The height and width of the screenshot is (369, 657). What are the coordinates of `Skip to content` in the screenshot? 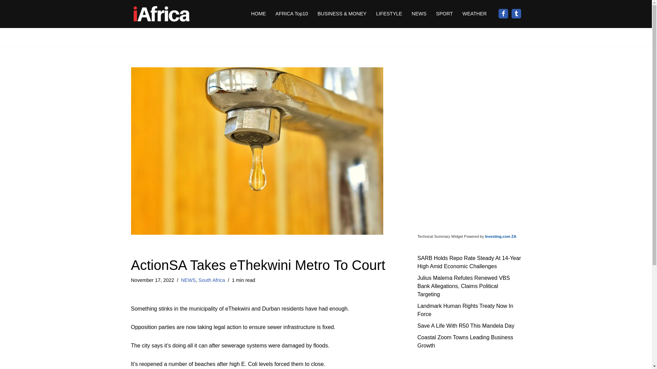 It's located at (5, 14).